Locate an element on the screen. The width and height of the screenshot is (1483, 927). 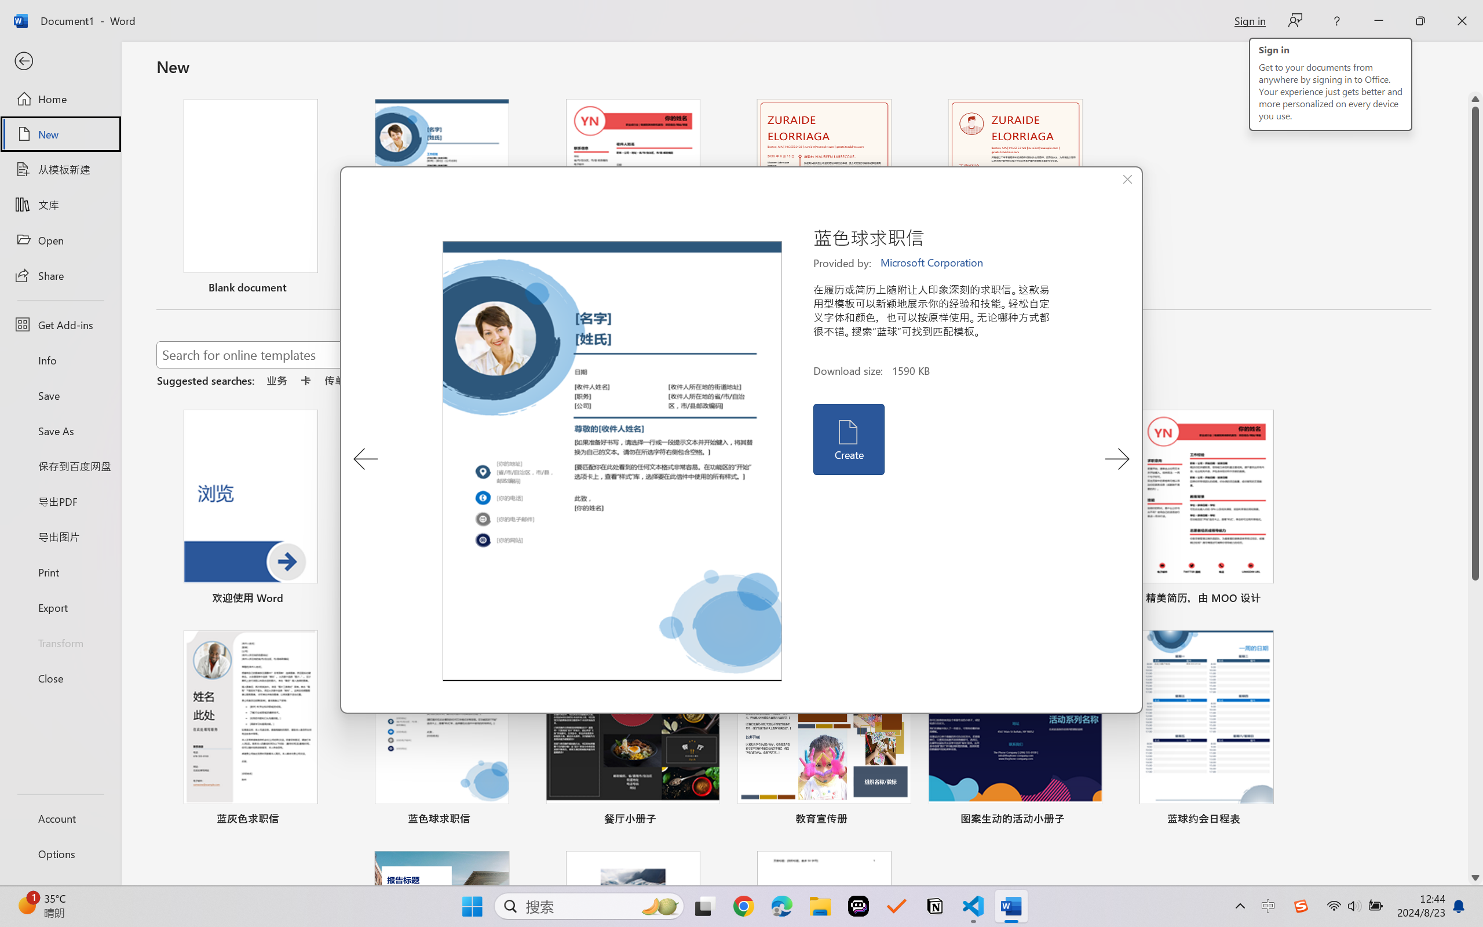
Options is located at coordinates (60, 854).